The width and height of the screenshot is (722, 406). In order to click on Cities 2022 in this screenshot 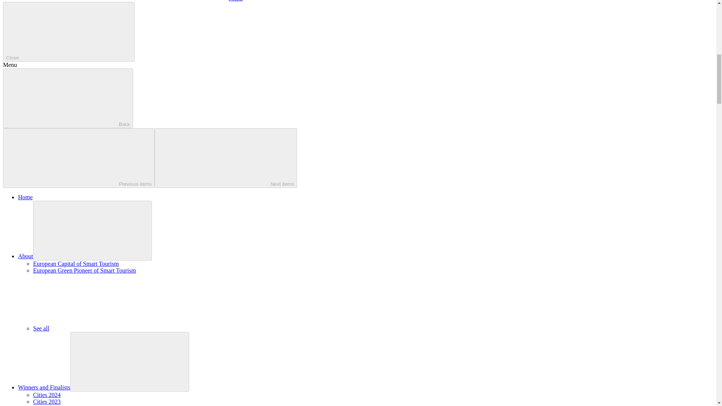, I will do `click(47, 405)`.